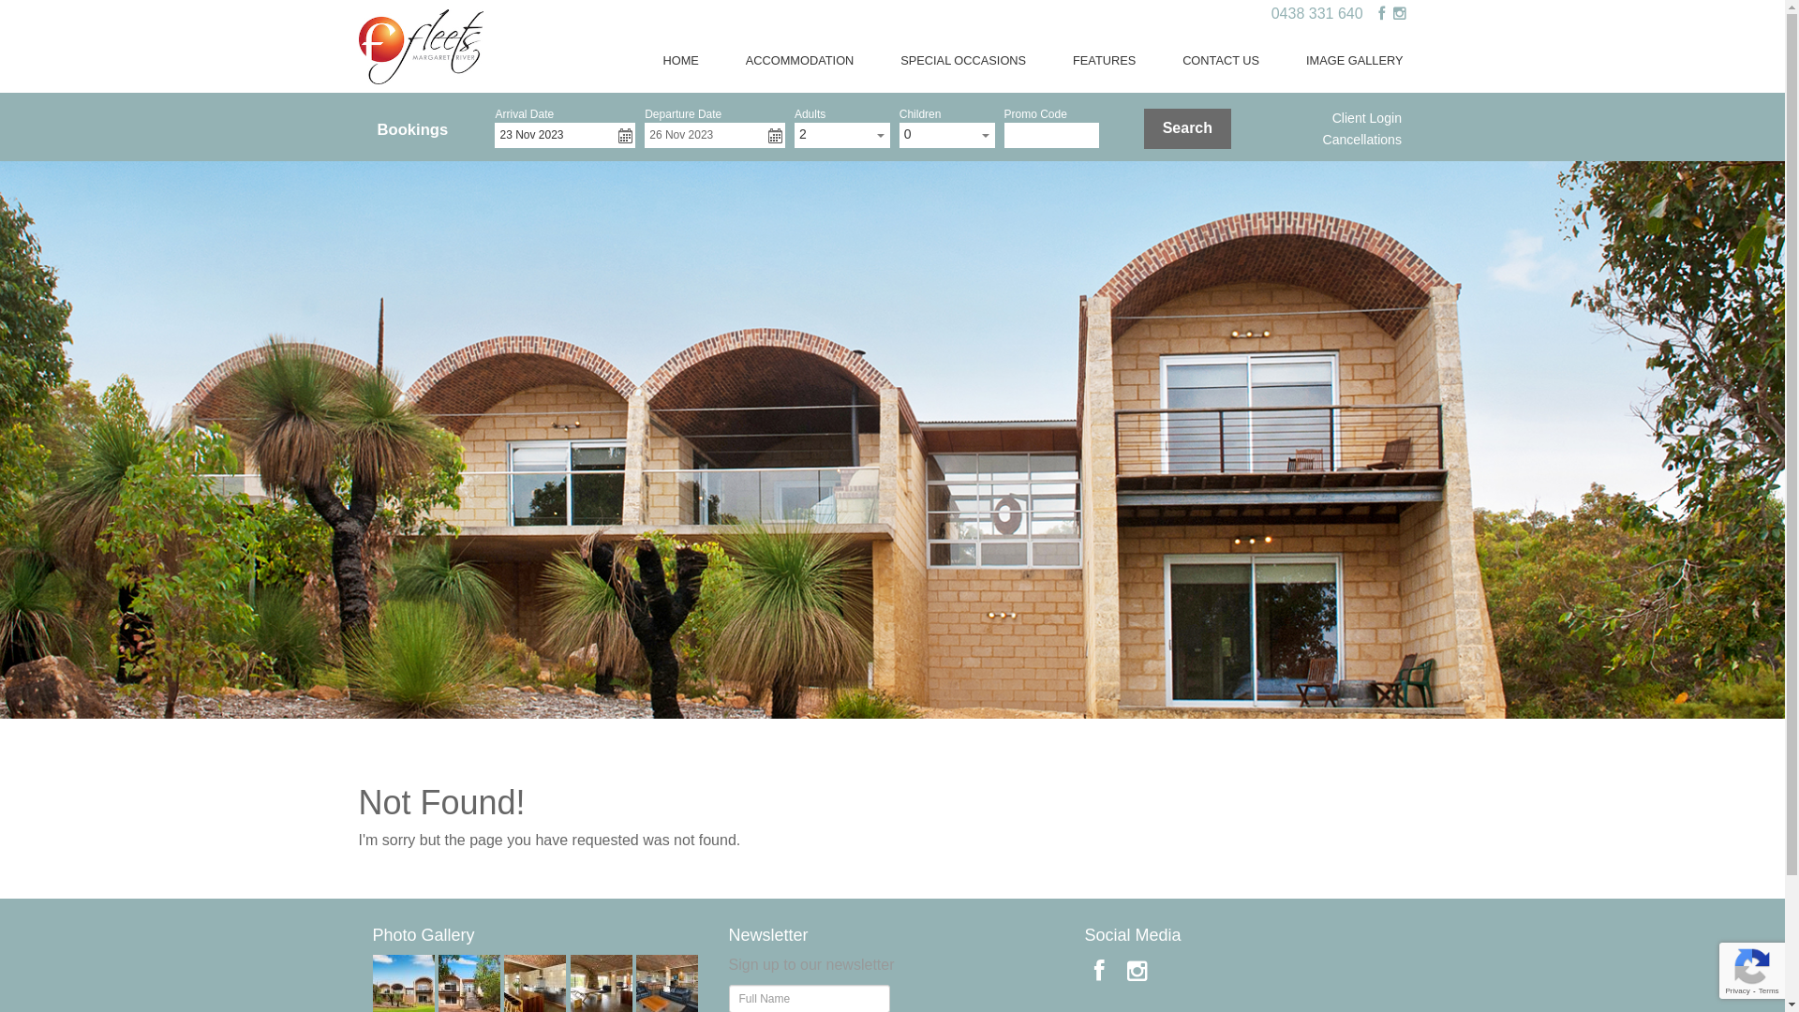 Image resolution: width=1799 pixels, height=1012 pixels. I want to click on SPECIAL OCCASIONS, so click(963, 60).